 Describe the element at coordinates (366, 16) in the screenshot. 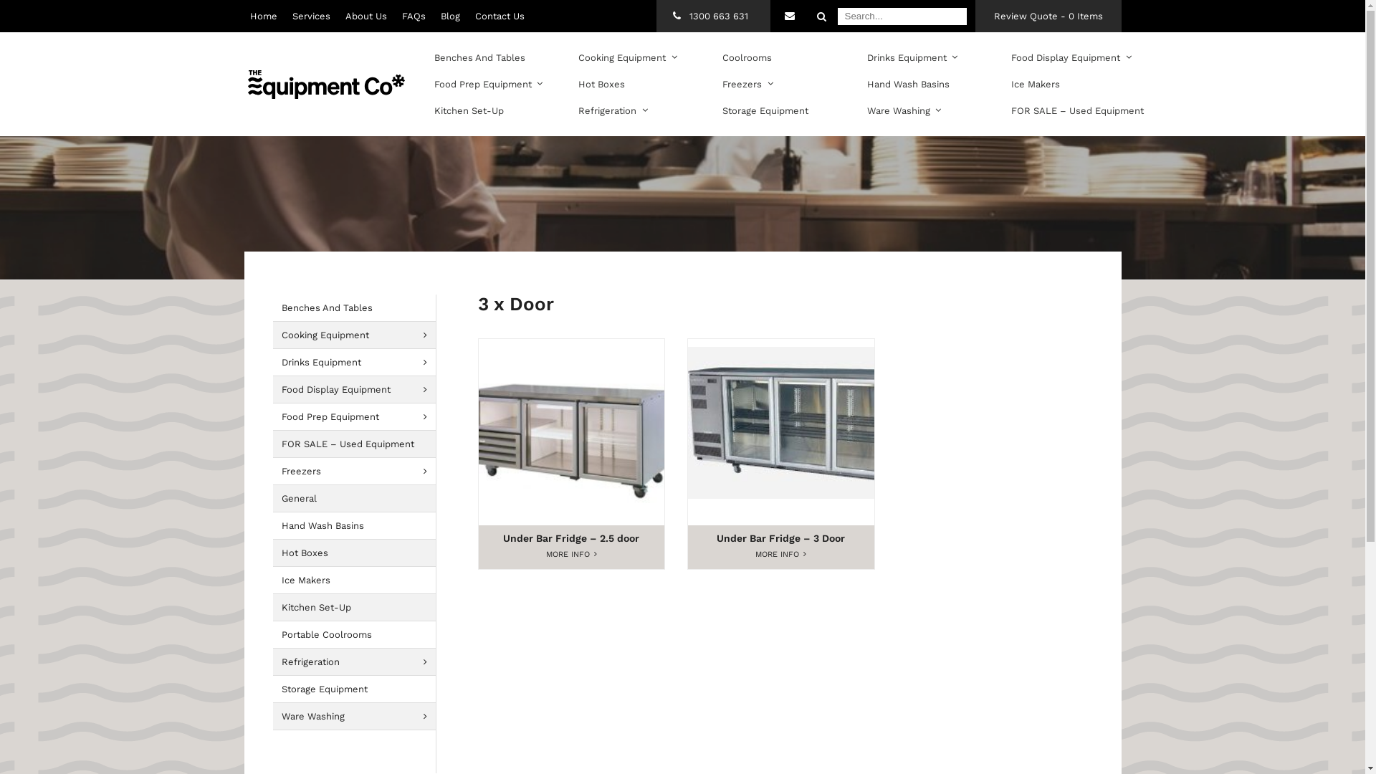

I see `About Us` at that location.